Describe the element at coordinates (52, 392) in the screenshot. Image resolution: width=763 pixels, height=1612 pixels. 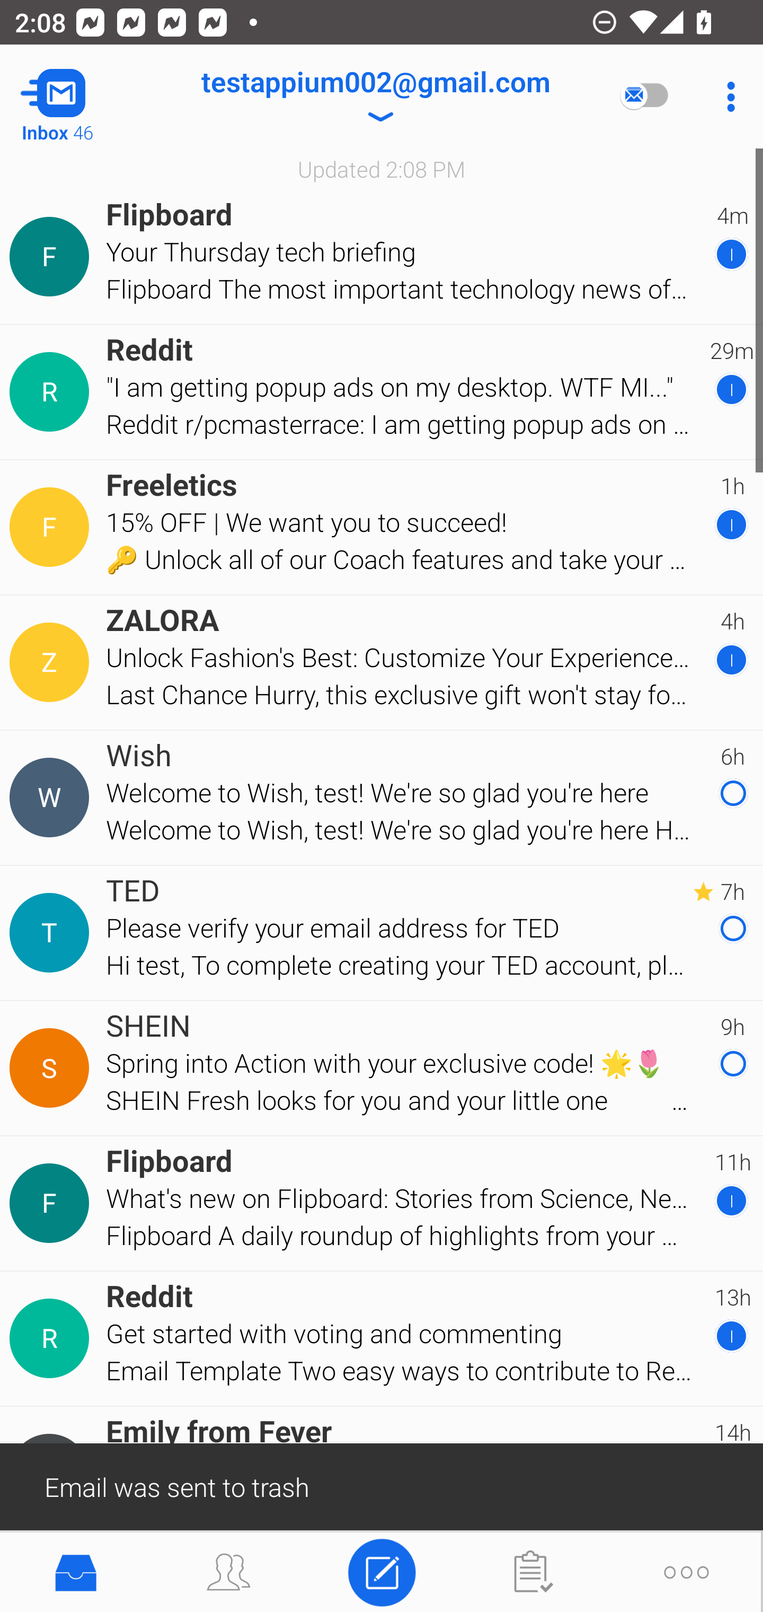
I see `Contact Details` at that location.